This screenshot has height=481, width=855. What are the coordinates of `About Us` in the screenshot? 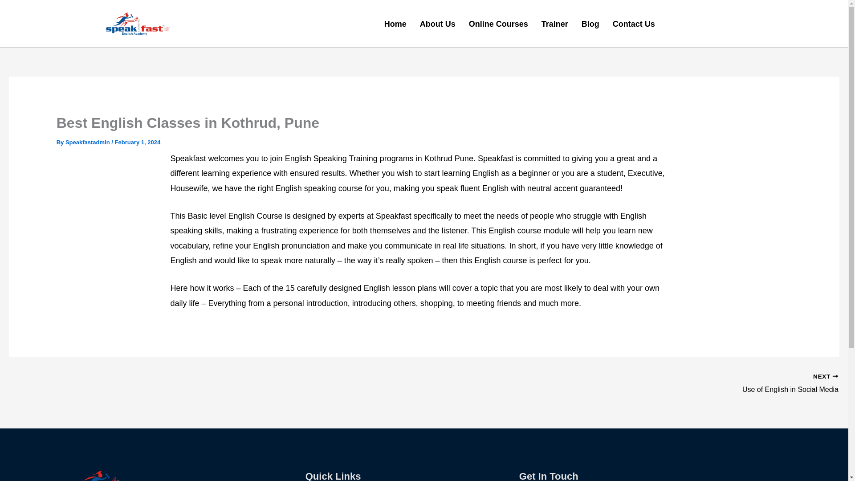 It's located at (437, 24).